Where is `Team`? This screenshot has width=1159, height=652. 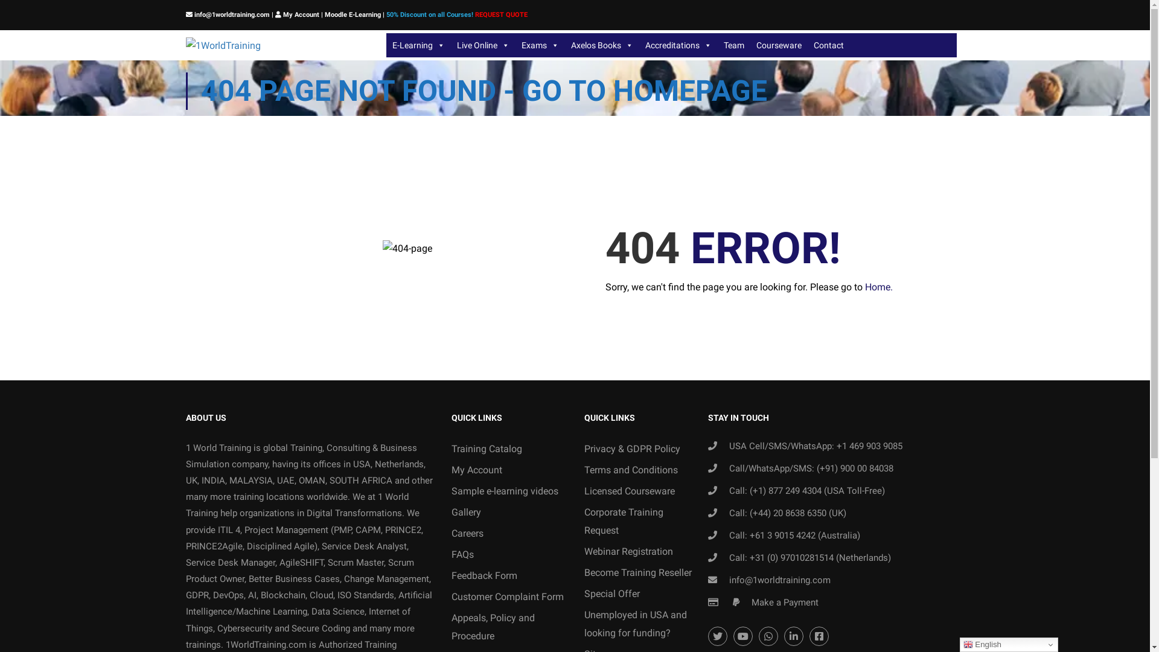
Team is located at coordinates (734, 45).